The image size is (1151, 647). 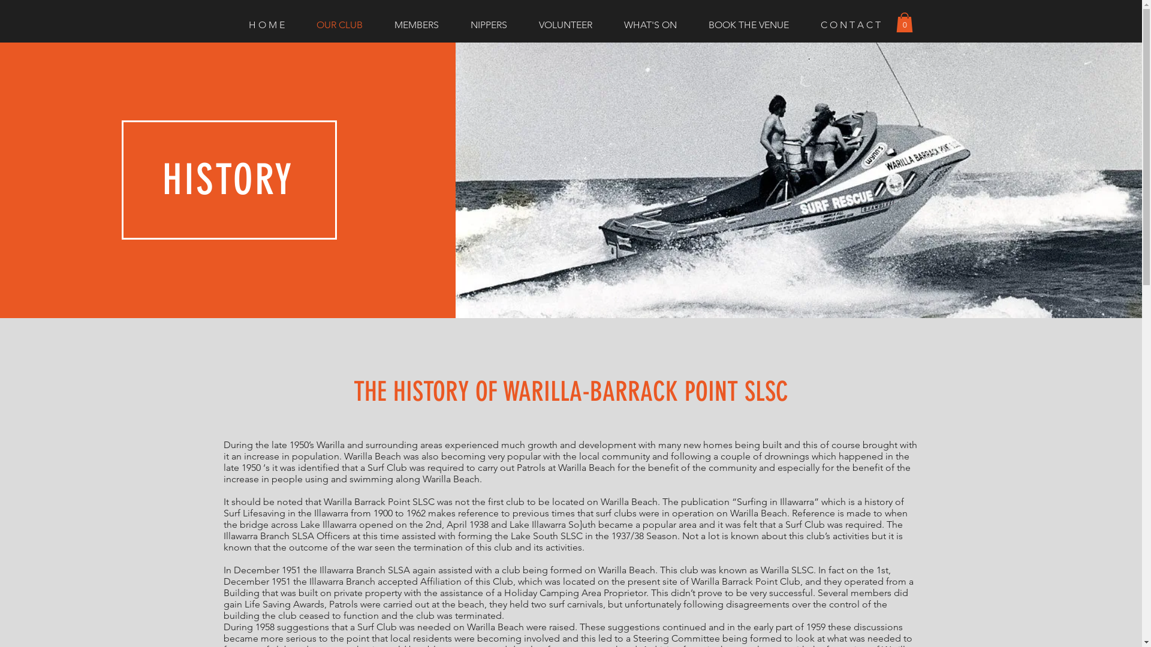 What do you see at coordinates (346, 25) in the screenshot?
I see `OUR CLUB` at bounding box center [346, 25].